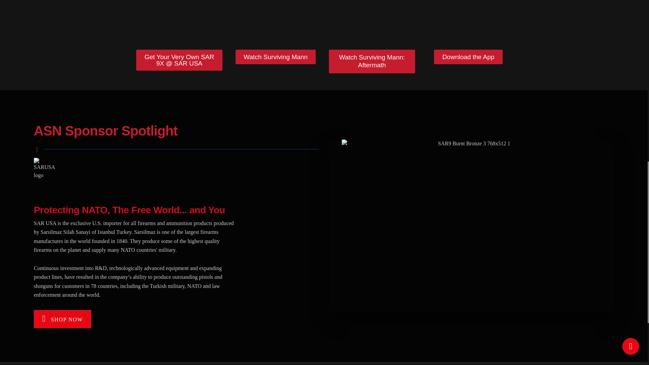 This screenshot has width=649, height=365. What do you see at coordinates (372, 62) in the screenshot?
I see `Watch Surviving Mann: Aftermath` at bounding box center [372, 62].